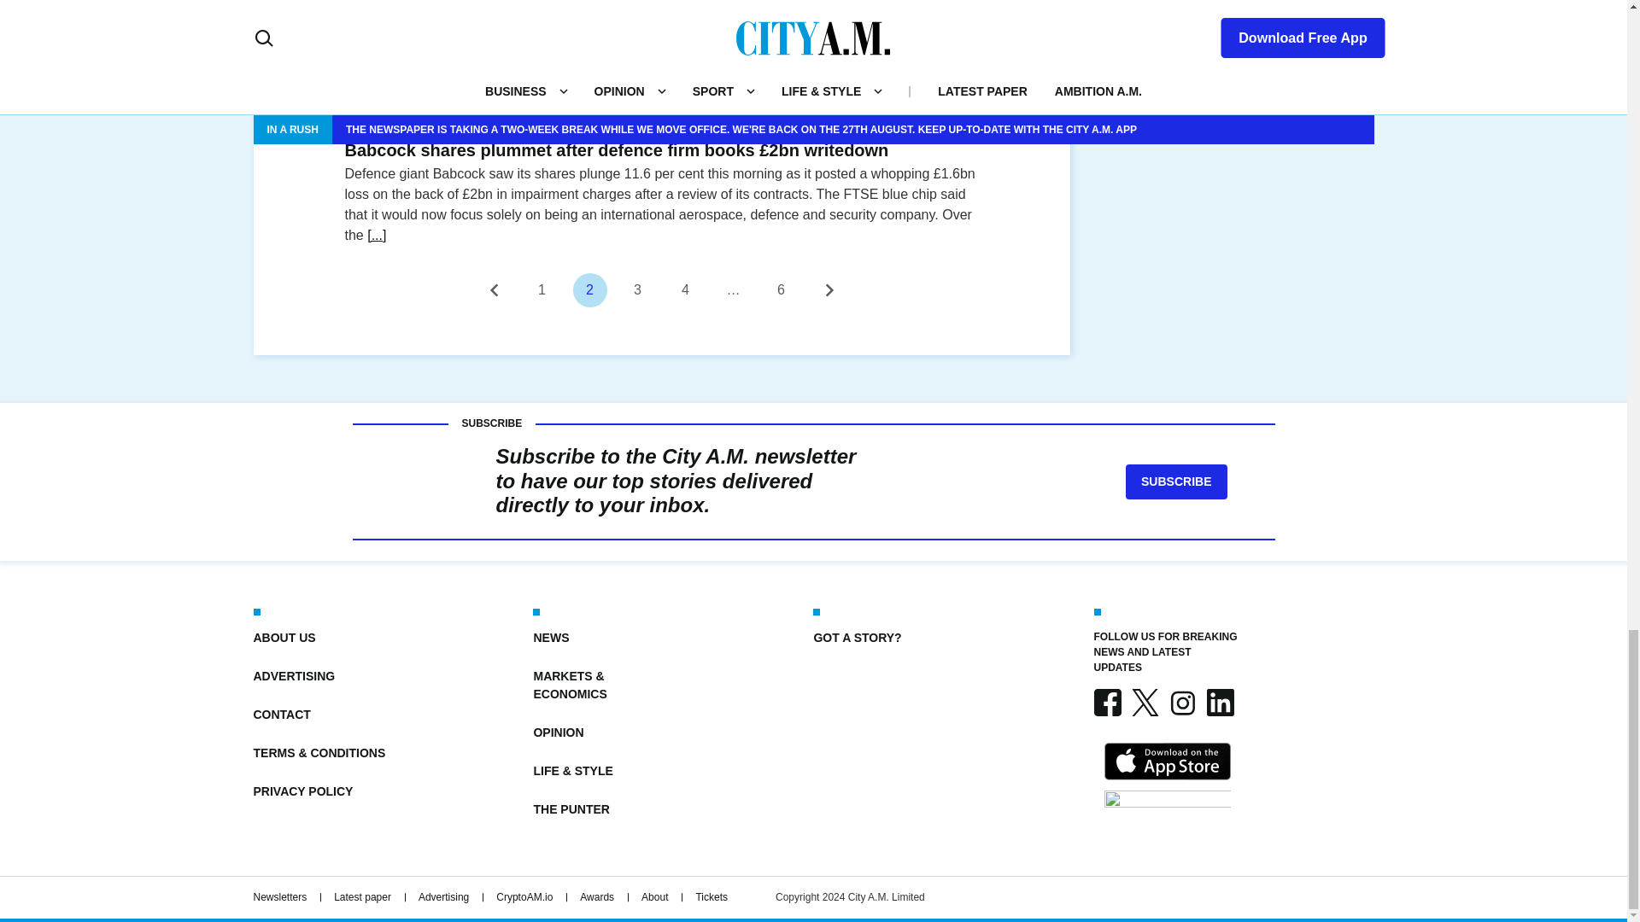 The width and height of the screenshot is (1640, 922). What do you see at coordinates (1145, 702) in the screenshot?
I see `X` at bounding box center [1145, 702].